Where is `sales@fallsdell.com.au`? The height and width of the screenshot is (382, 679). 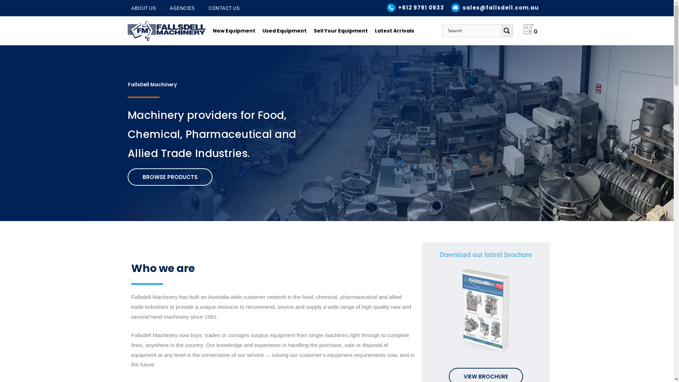
sales@fallsdell.com.au is located at coordinates (501, 8).